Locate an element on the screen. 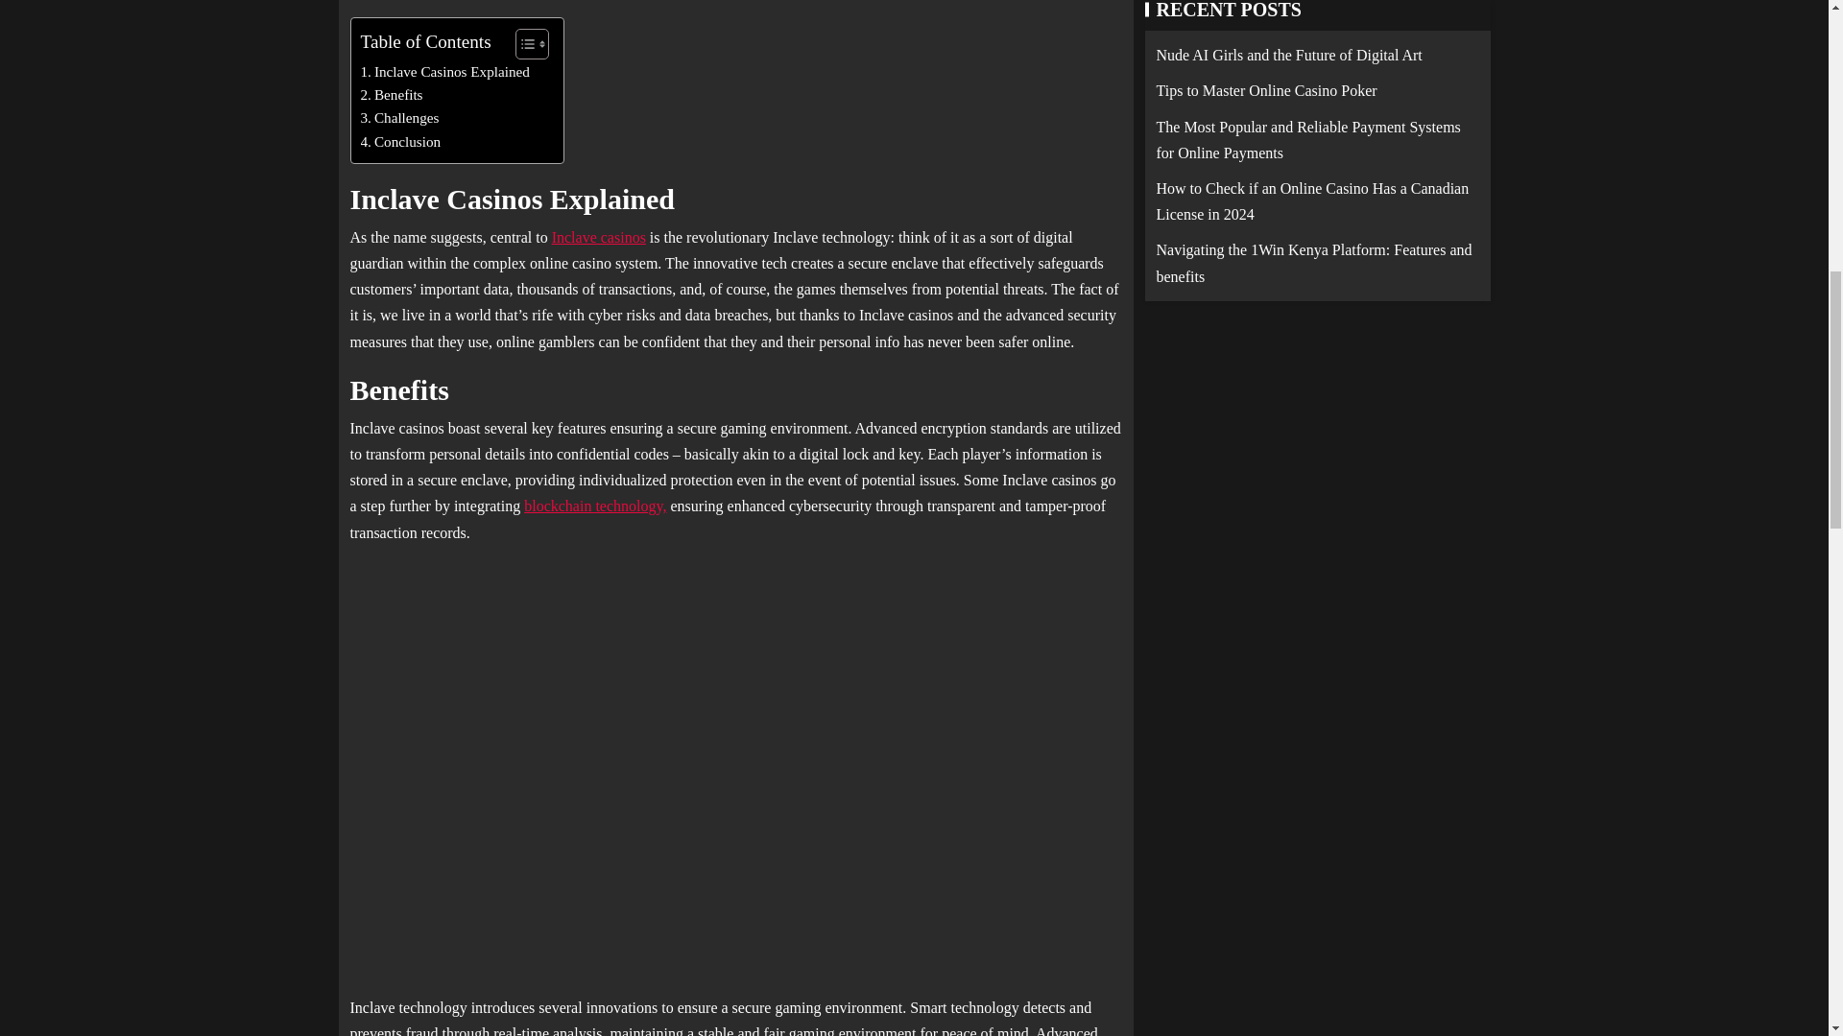 The height and width of the screenshot is (1036, 1843). Benefits is located at coordinates (392, 95).